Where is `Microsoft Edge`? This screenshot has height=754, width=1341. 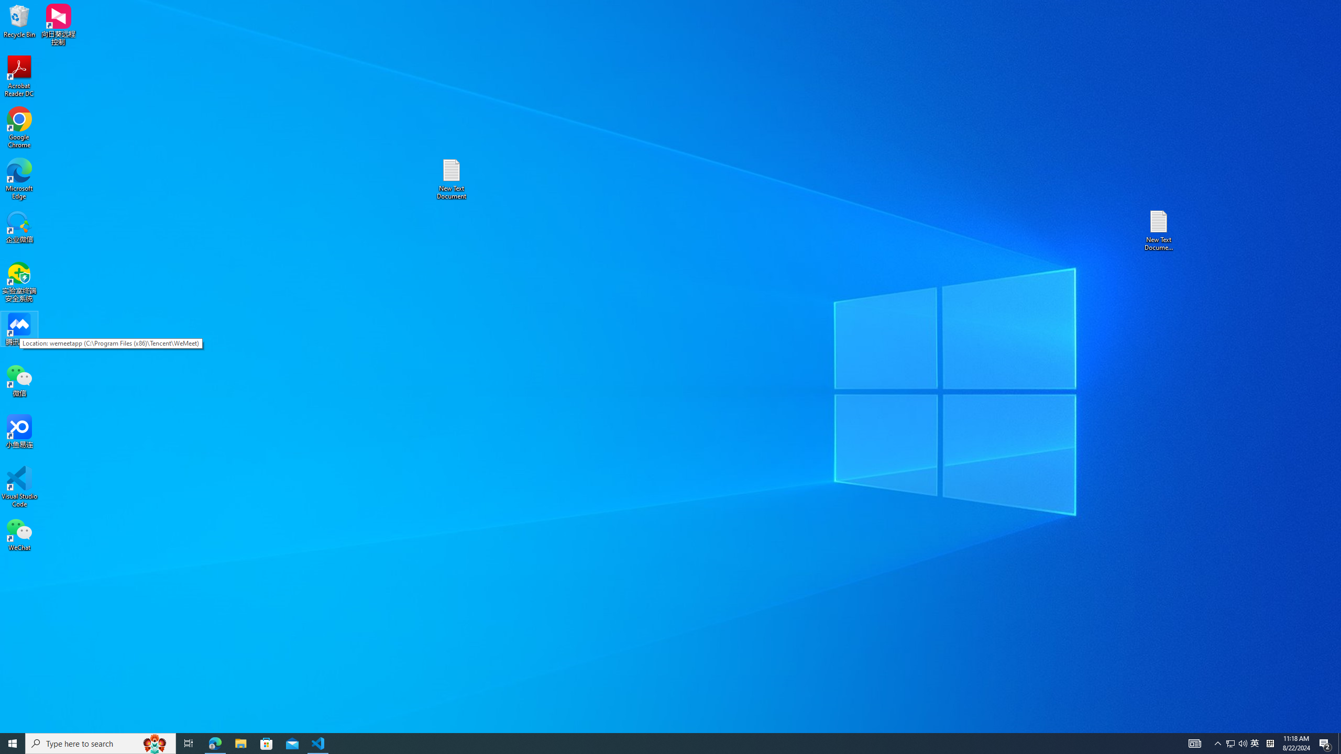 Microsoft Edge is located at coordinates (19, 179).